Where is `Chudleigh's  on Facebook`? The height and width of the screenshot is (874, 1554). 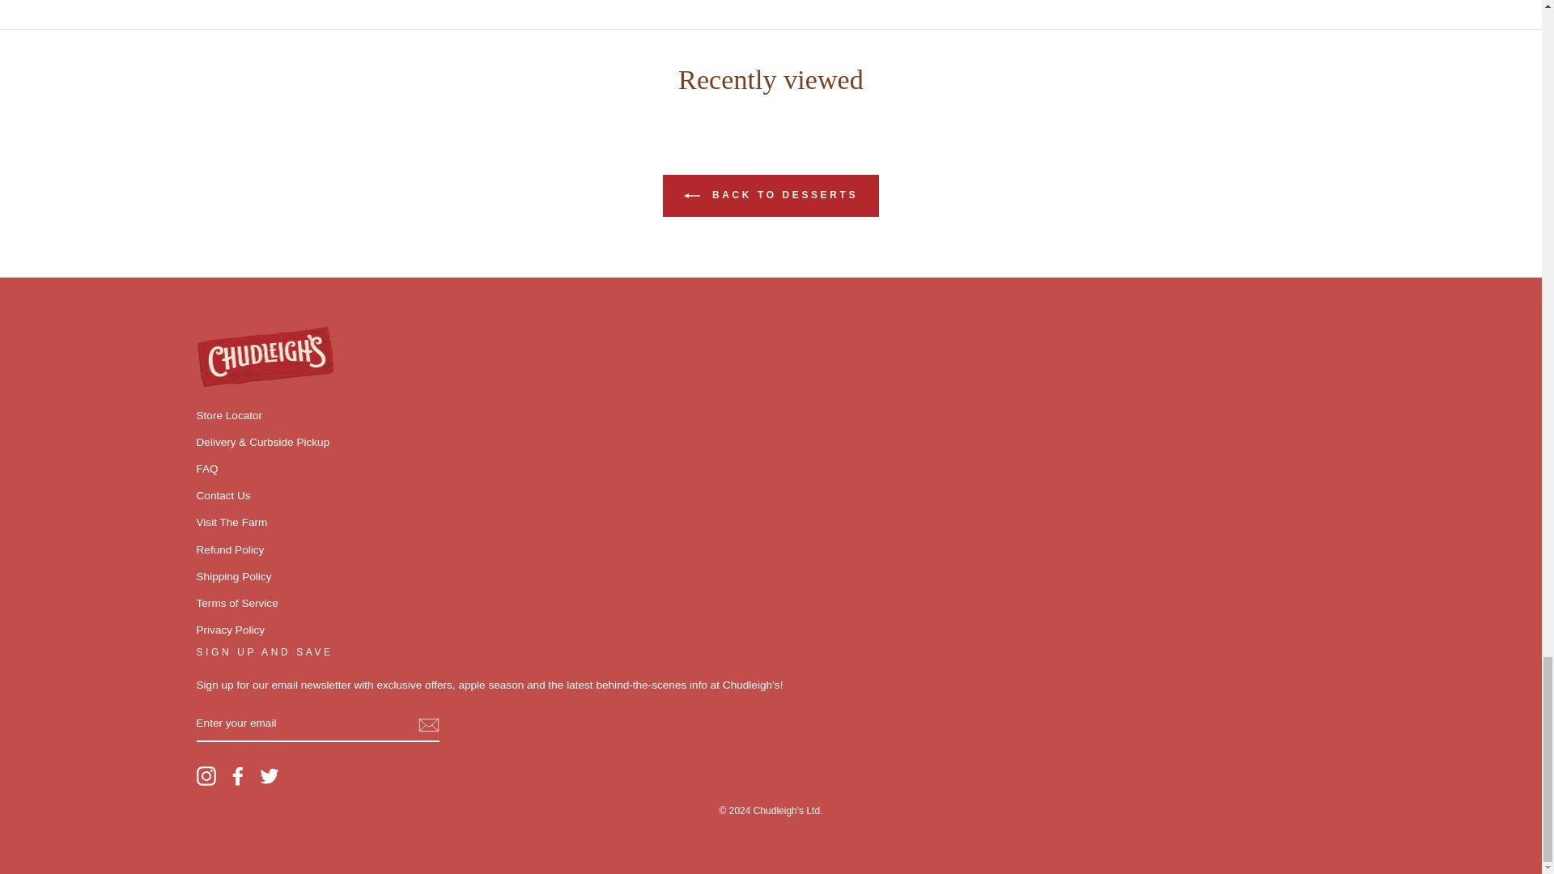
Chudleigh's  on Facebook is located at coordinates (238, 775).